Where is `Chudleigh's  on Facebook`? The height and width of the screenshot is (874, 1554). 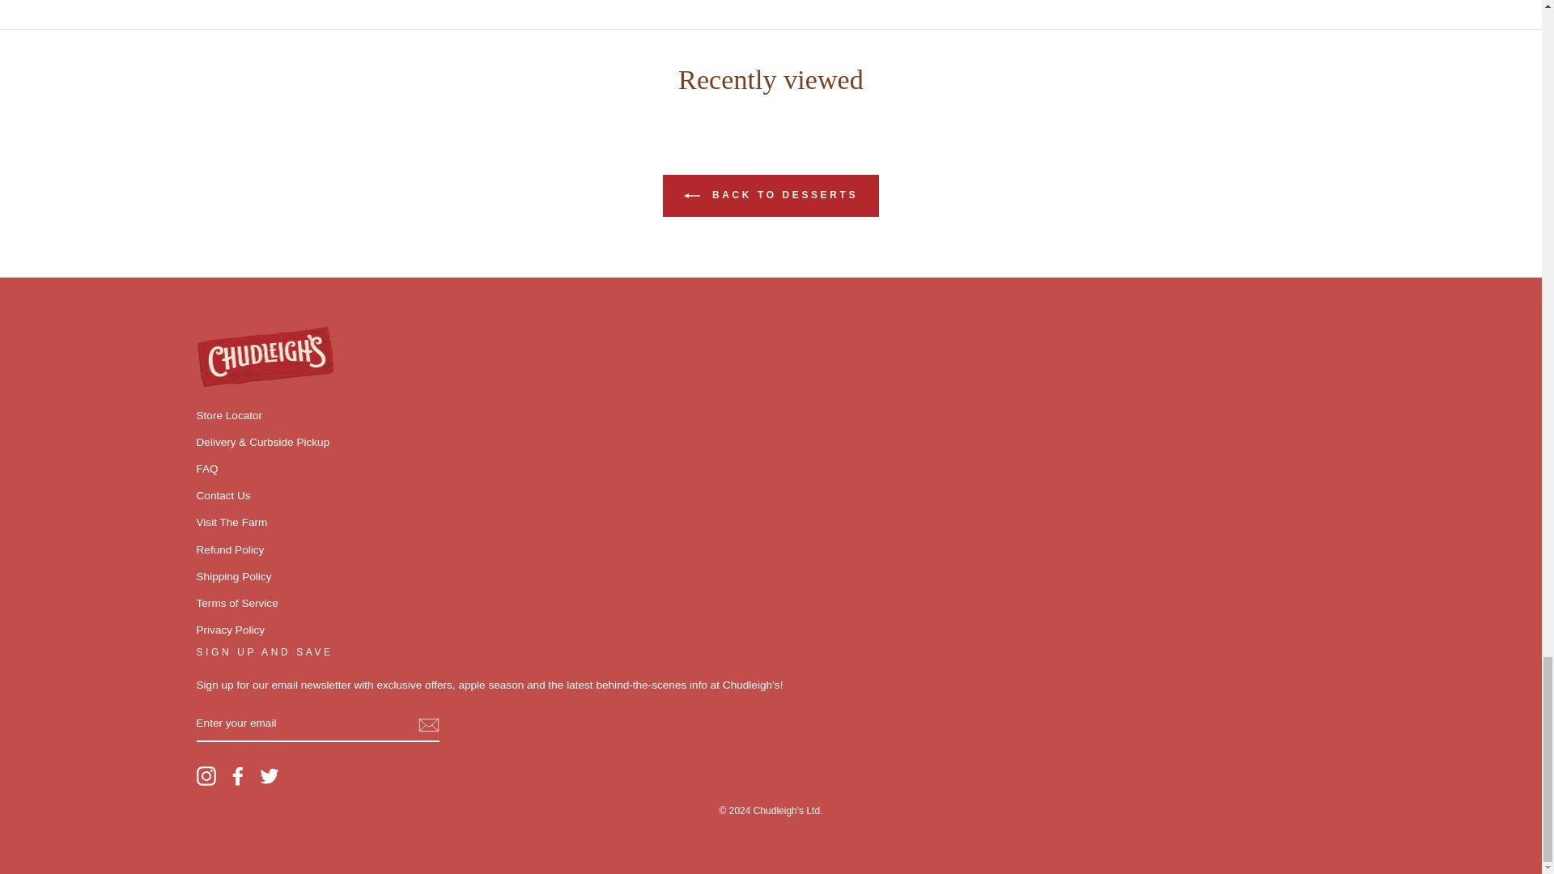
Chudleigh's  on Facebook is located at coordinates (238, 775).